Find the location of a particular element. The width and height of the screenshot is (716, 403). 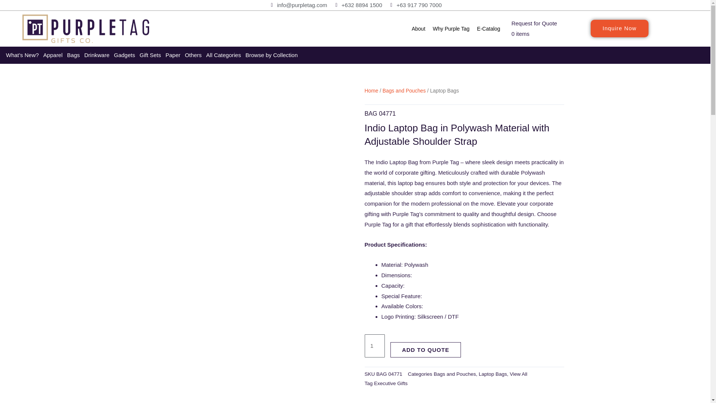

Why Purple Tag is located at coordinates (451, 29).